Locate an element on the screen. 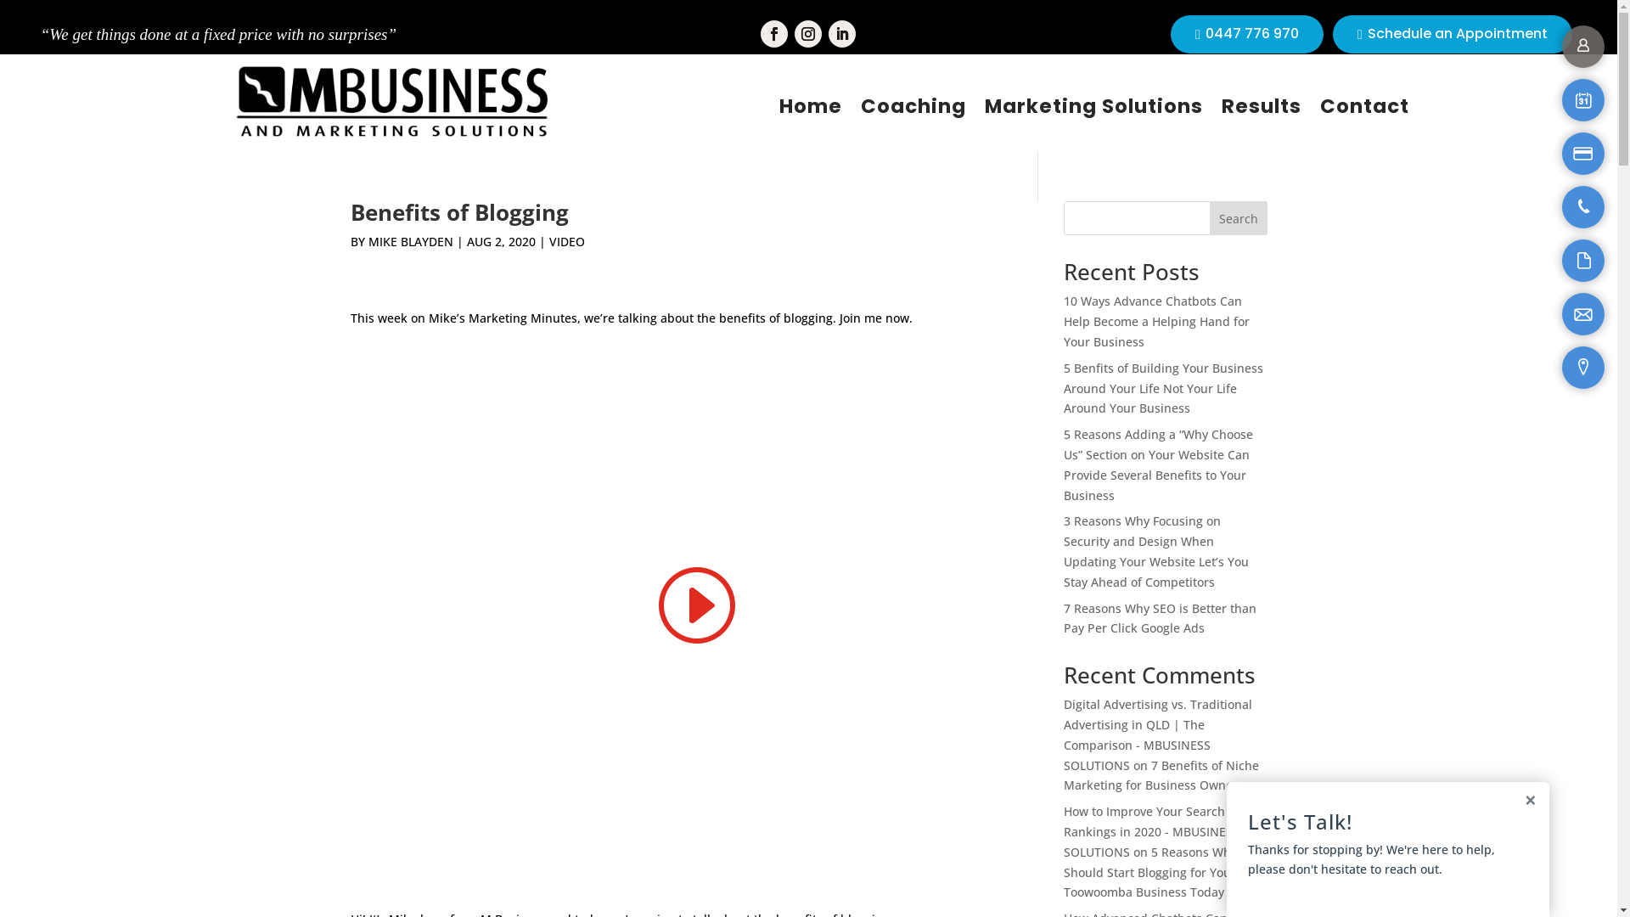 This screenshot has width=1630, height=917. Results is located at coordinates (1262, 105).